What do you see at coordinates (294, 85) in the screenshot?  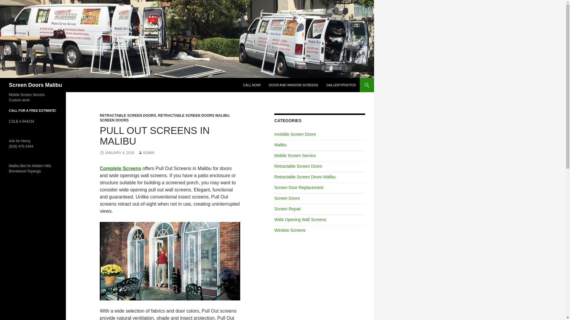 I see `DOOR AND WINDOW SCREENS` at bounding box center [294, 85].